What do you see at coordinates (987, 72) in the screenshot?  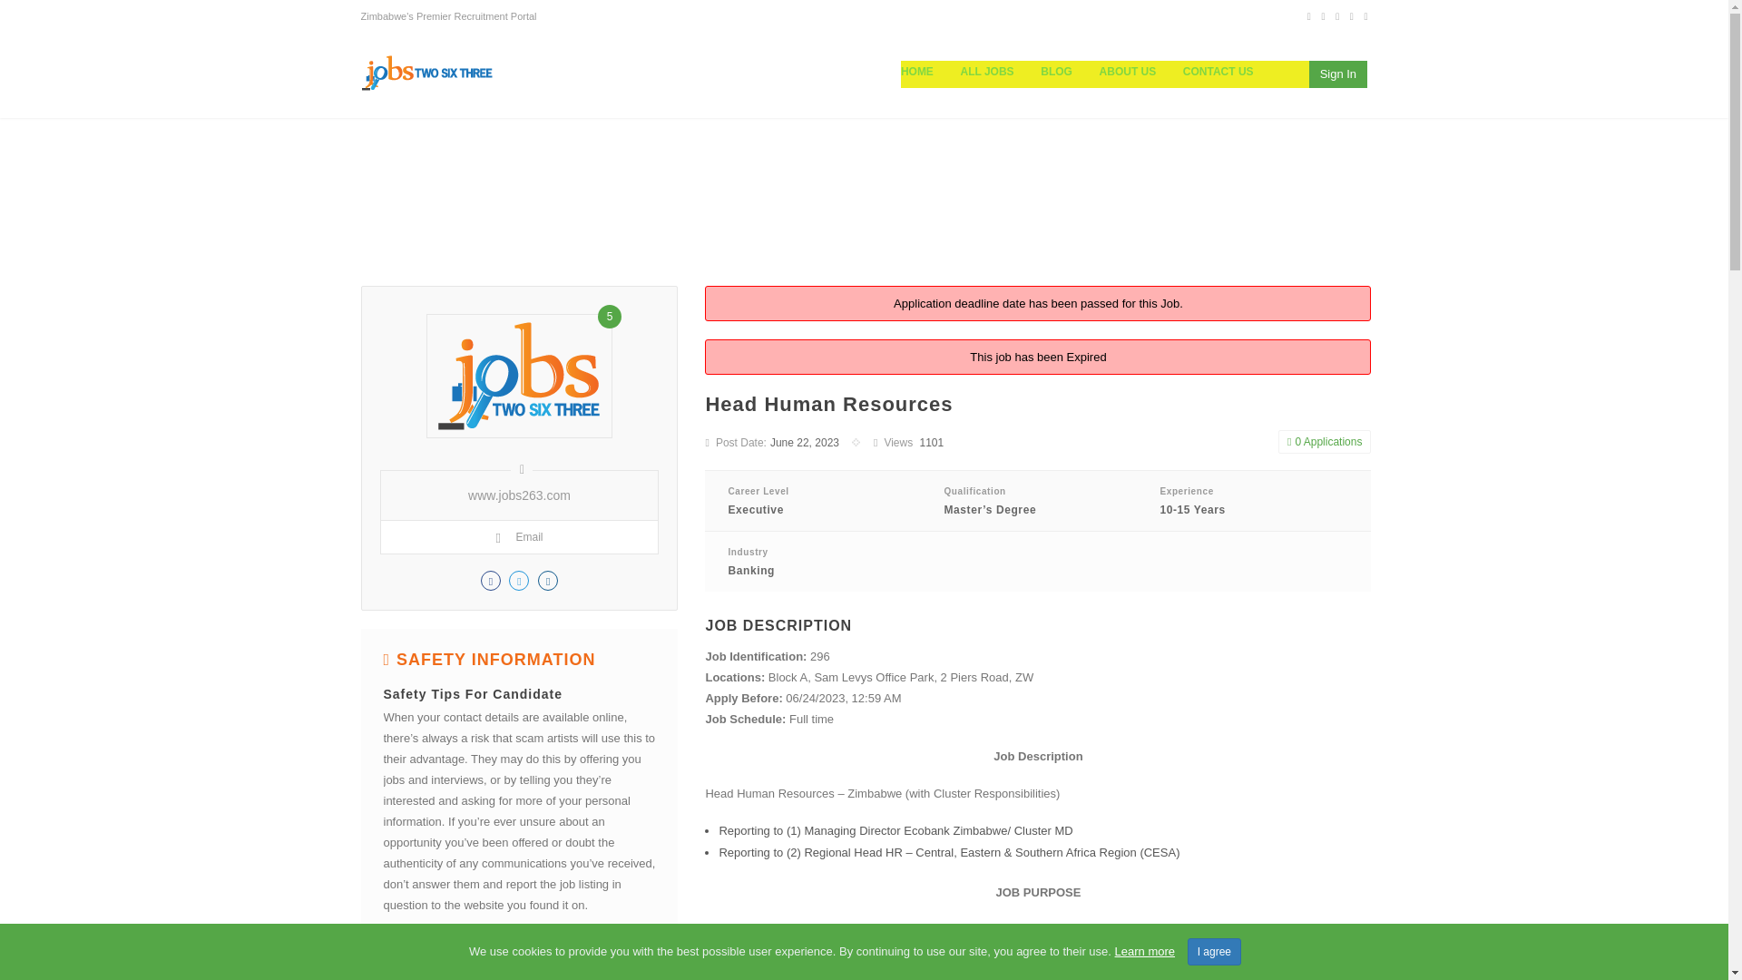 I see `ALL JOBS` at bounding box center [987, 72].